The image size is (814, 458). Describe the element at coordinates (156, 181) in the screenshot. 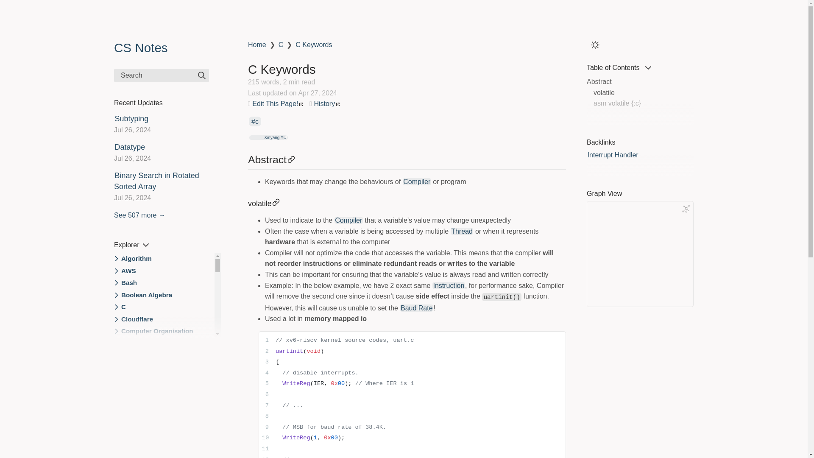

I see `Binary Search in Rotated Sorted Array` at that location.